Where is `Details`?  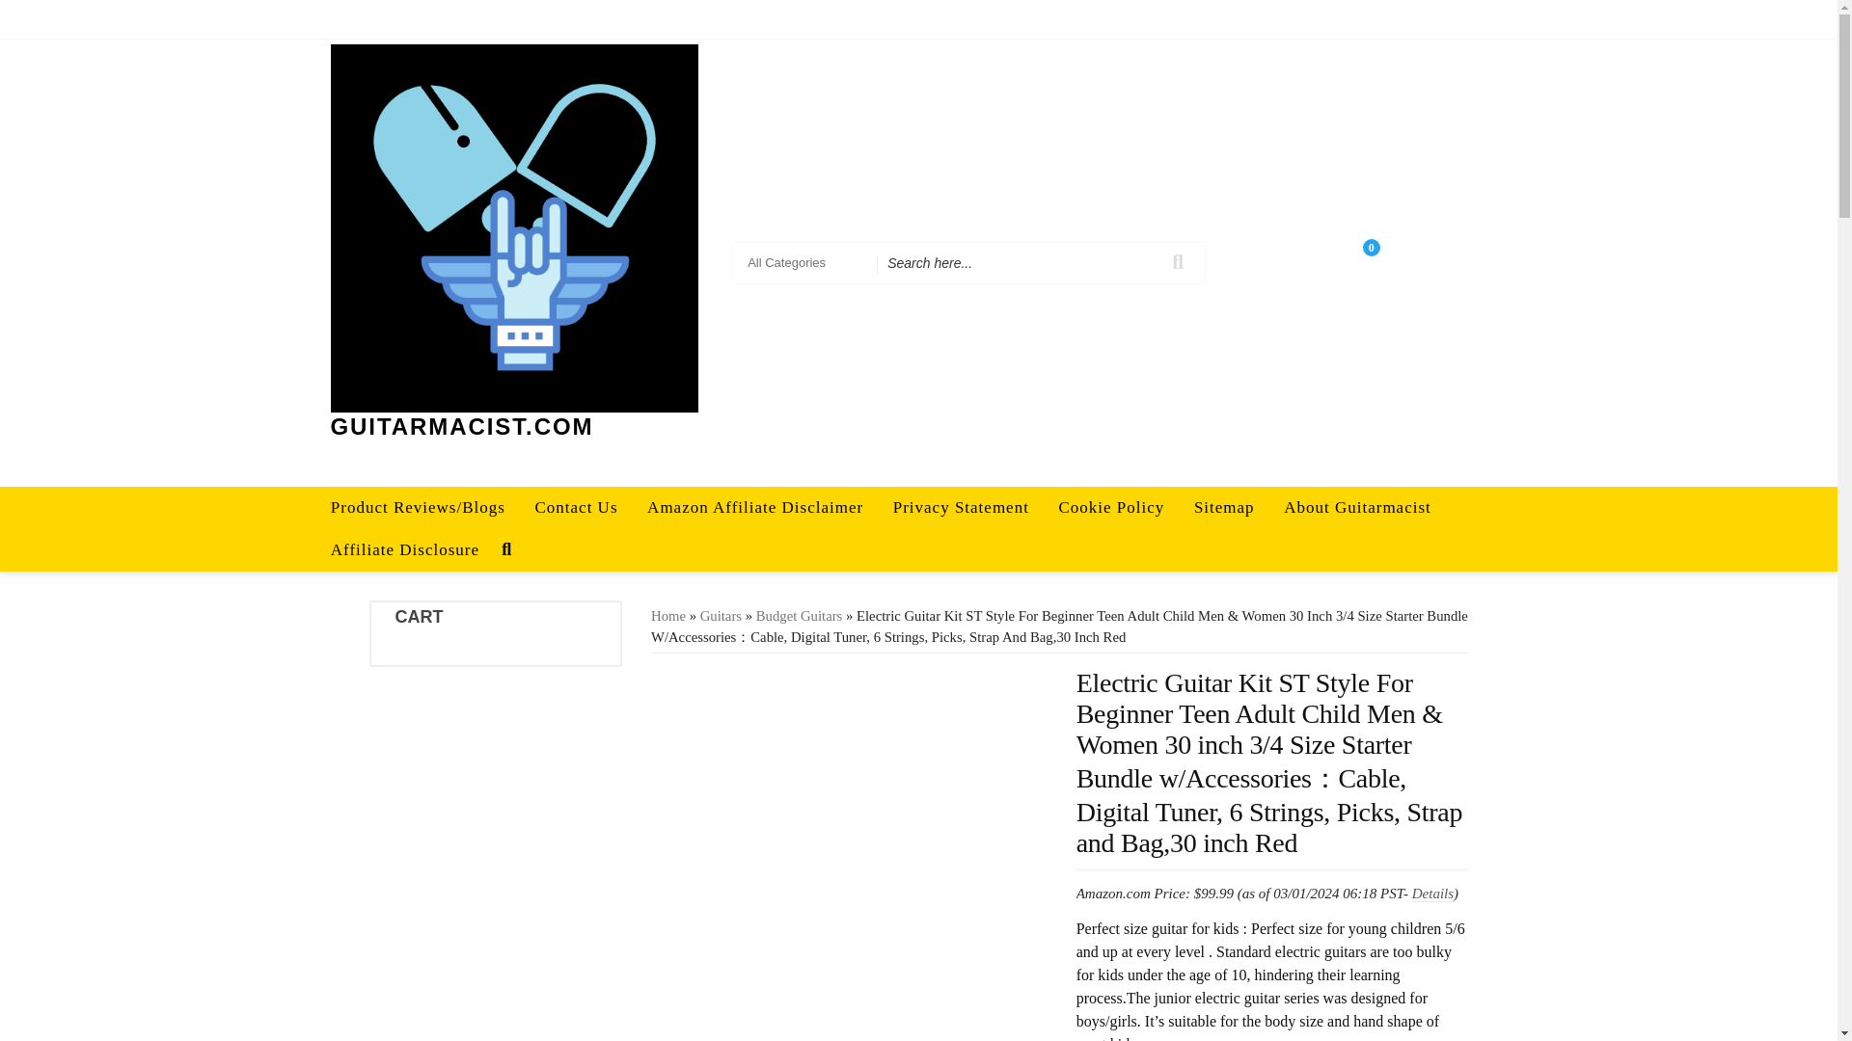 Details is located at coordinates (1432, 894).